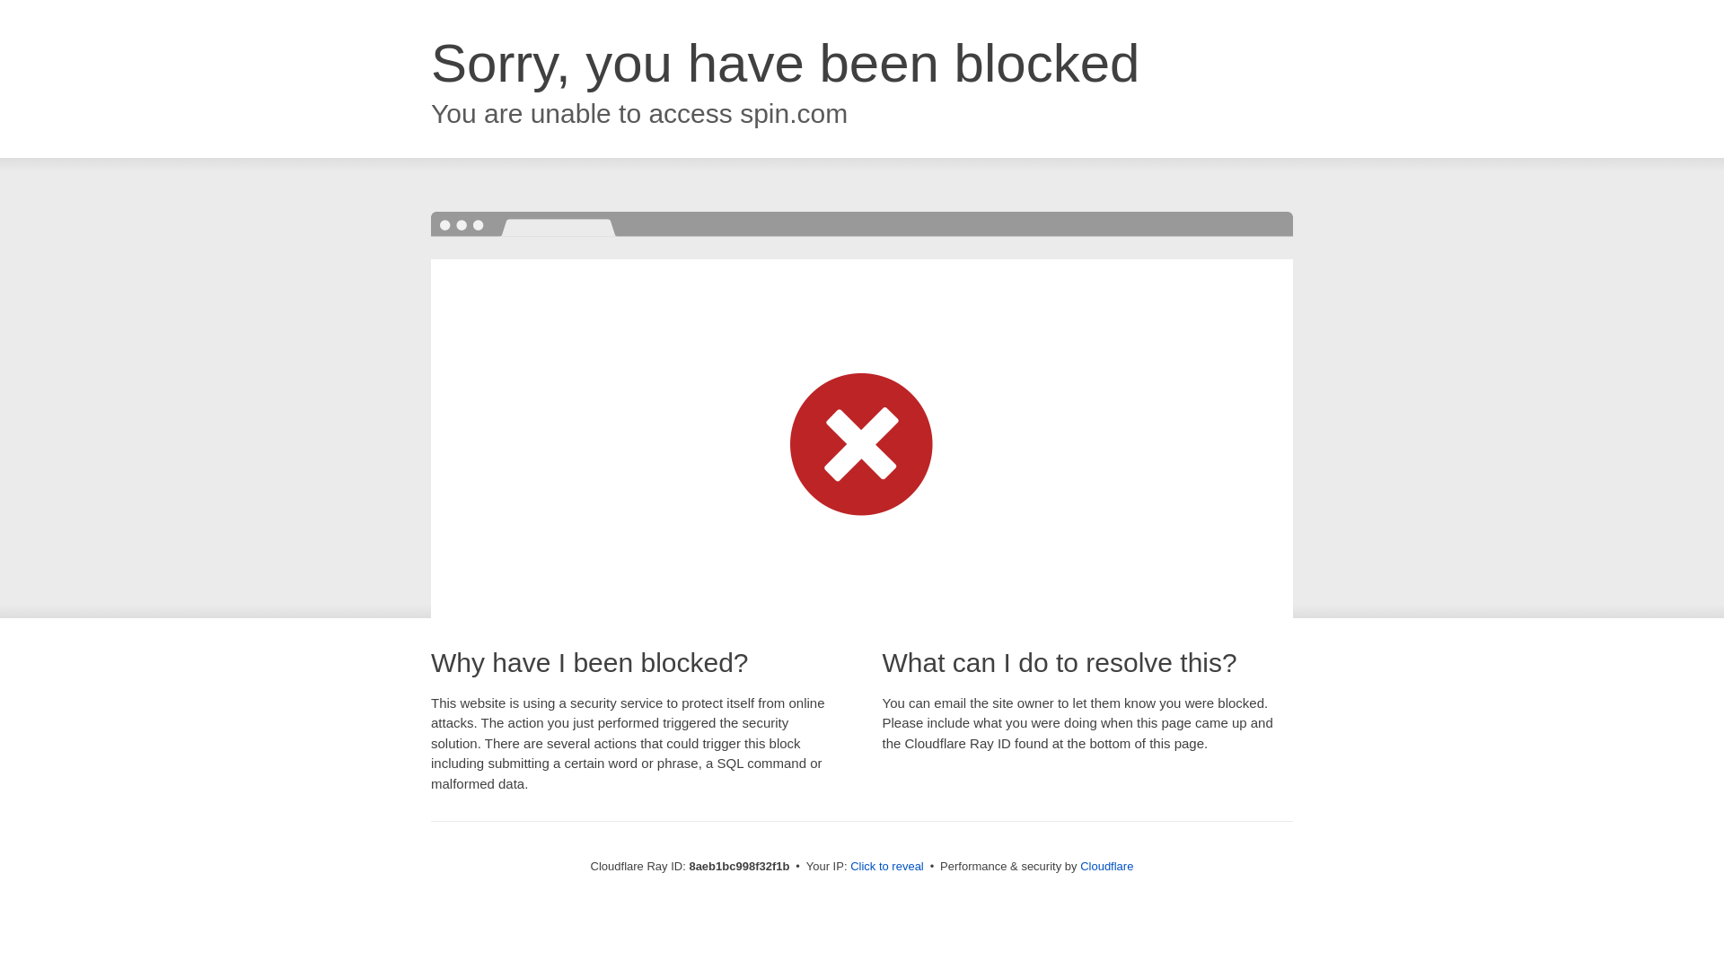  What do you see at coordinates (1106, 866) in the screenshot?
I see `Cloudflare` at bounding box center [1106, 866].